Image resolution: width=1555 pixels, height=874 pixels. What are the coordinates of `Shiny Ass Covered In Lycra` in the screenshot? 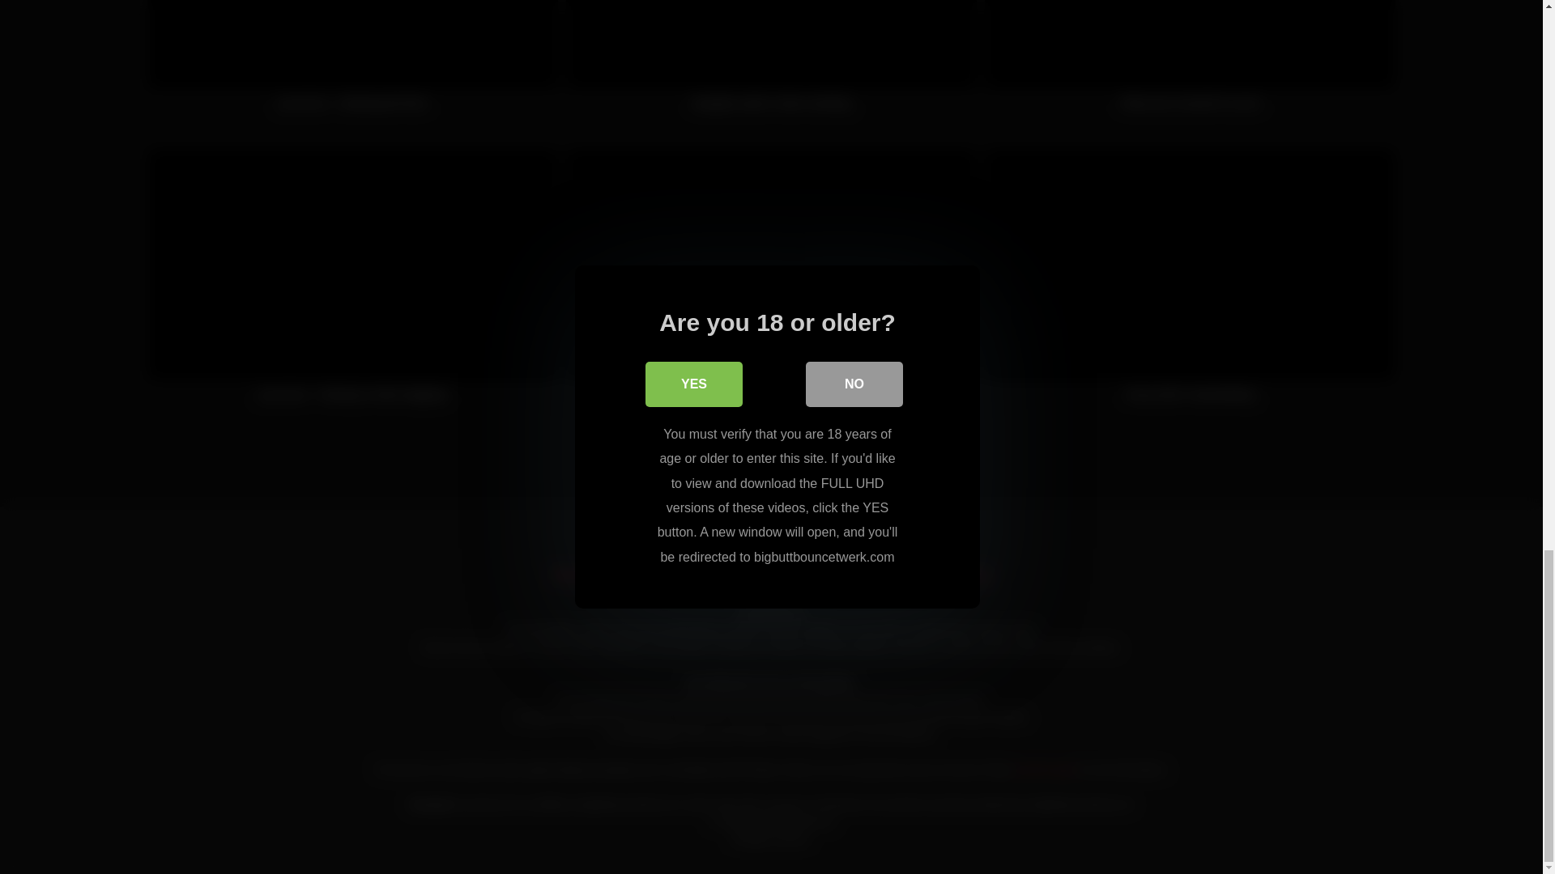 It's located at (1189, 63).